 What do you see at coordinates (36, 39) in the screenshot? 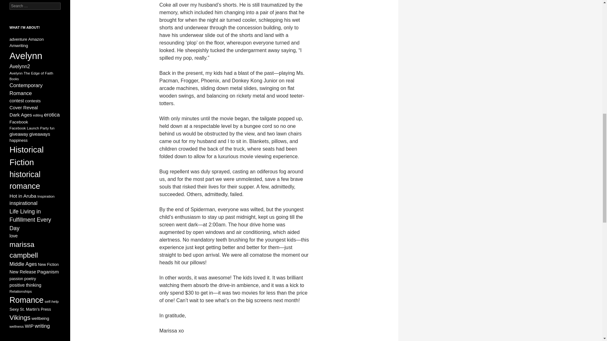
I see `Amazon` at bounding box center [36, 39].